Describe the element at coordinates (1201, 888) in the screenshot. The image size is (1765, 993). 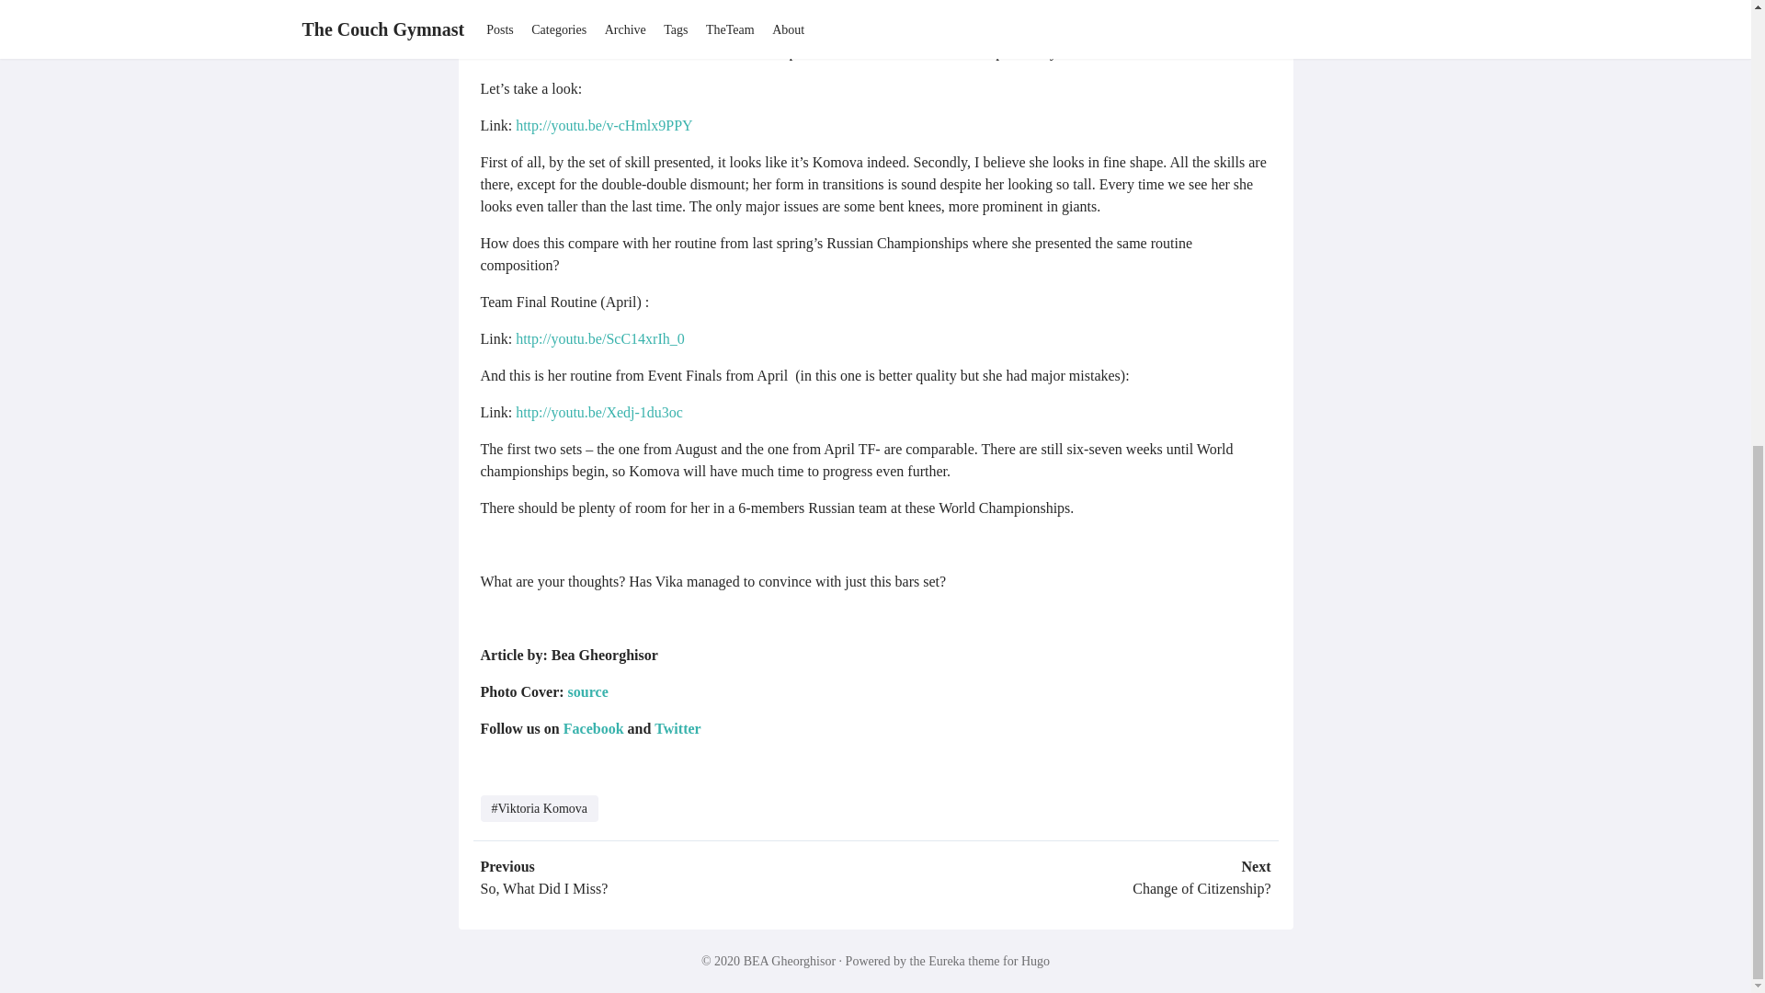
I see `Change of Citizenship?` at that location.